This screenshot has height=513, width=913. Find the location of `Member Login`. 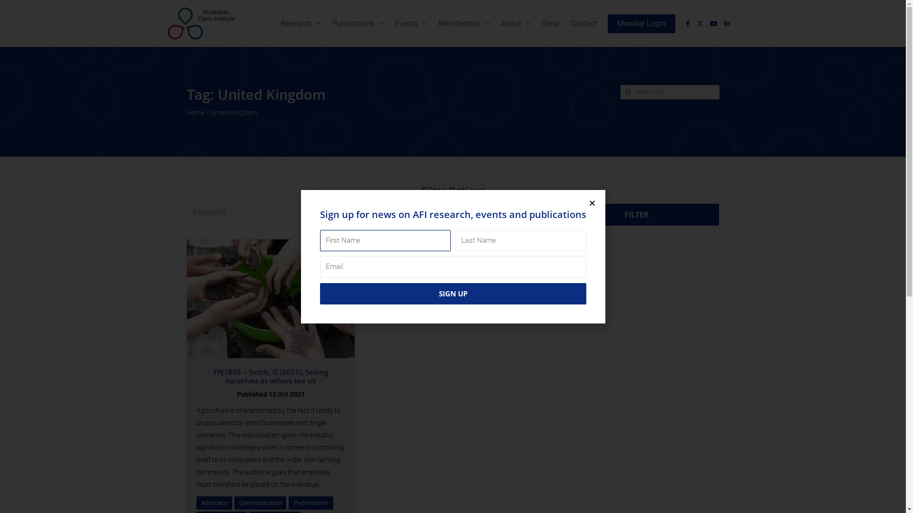

Member Login is located at coordinates (641, 24).